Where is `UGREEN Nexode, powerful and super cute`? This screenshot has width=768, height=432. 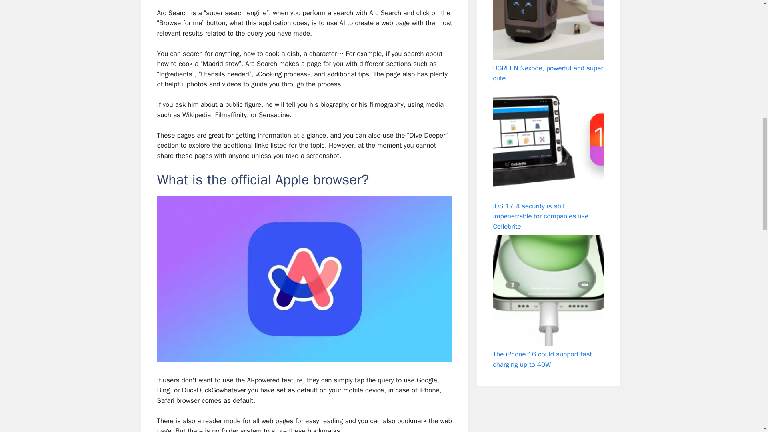
UGREEN Nexode, powerful and super cute is located at coordinates (548, 30).